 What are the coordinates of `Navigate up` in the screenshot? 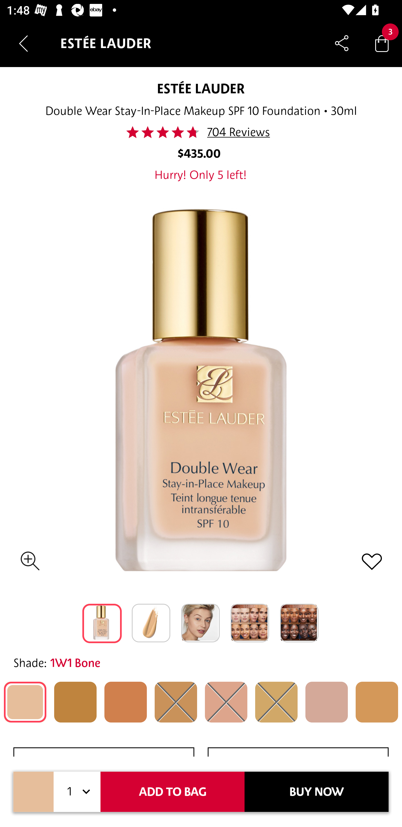 It's located at (23, 43).